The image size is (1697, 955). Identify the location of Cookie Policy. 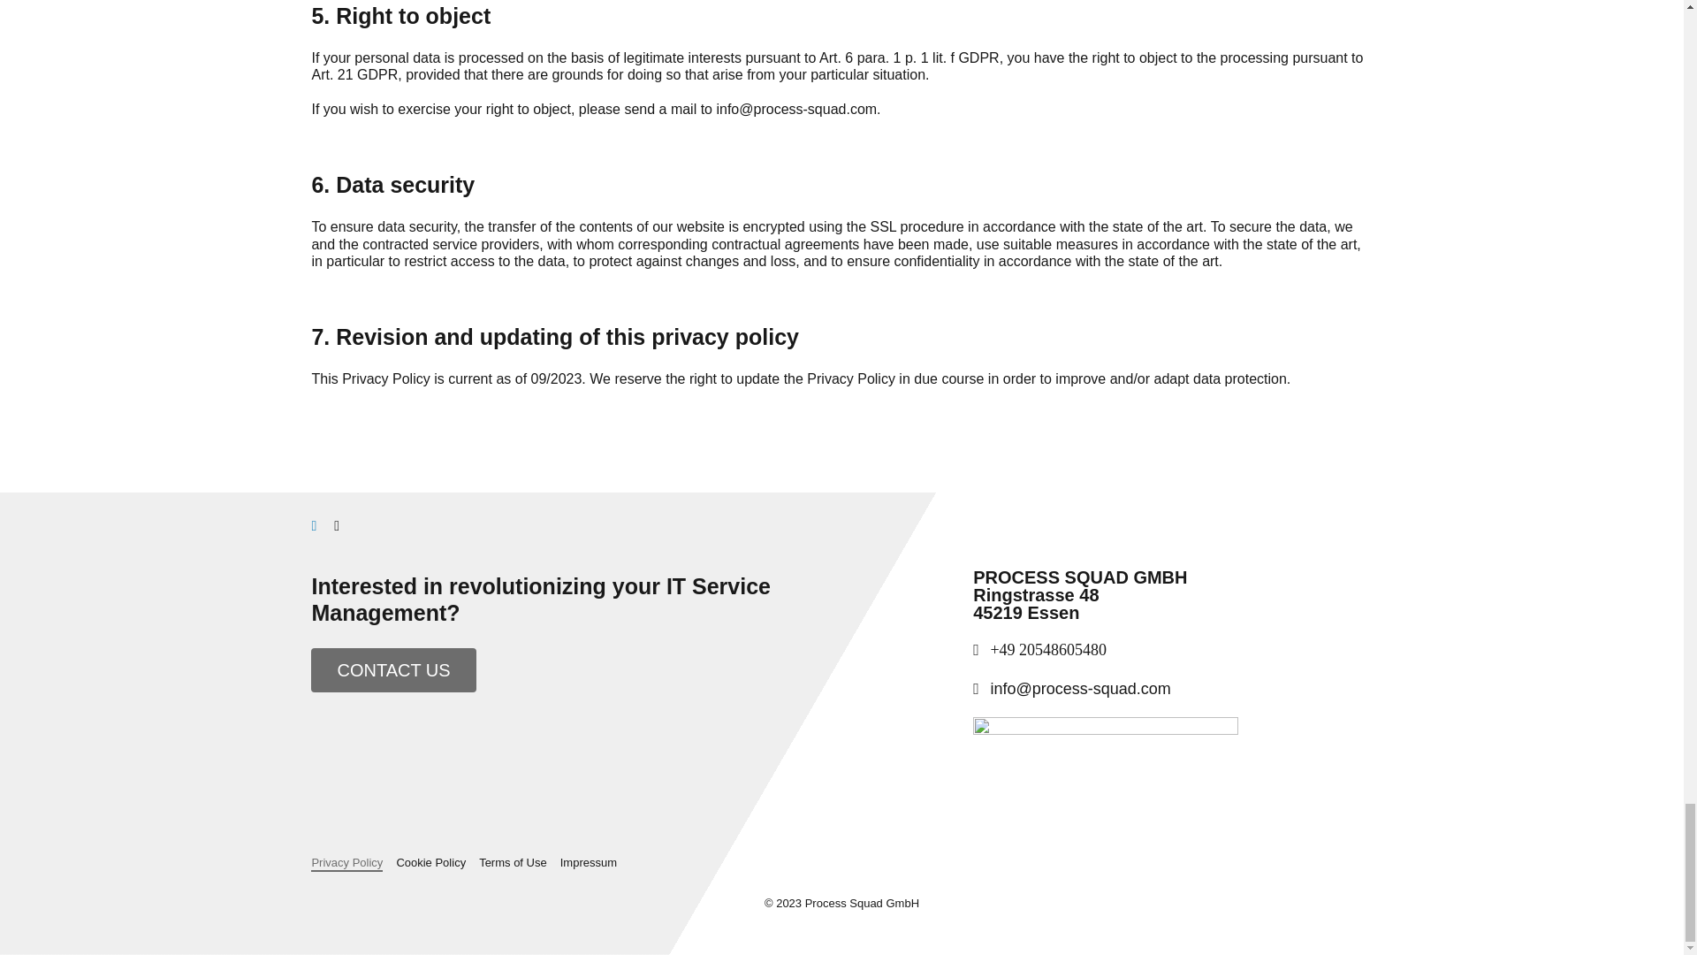
(430, 863).